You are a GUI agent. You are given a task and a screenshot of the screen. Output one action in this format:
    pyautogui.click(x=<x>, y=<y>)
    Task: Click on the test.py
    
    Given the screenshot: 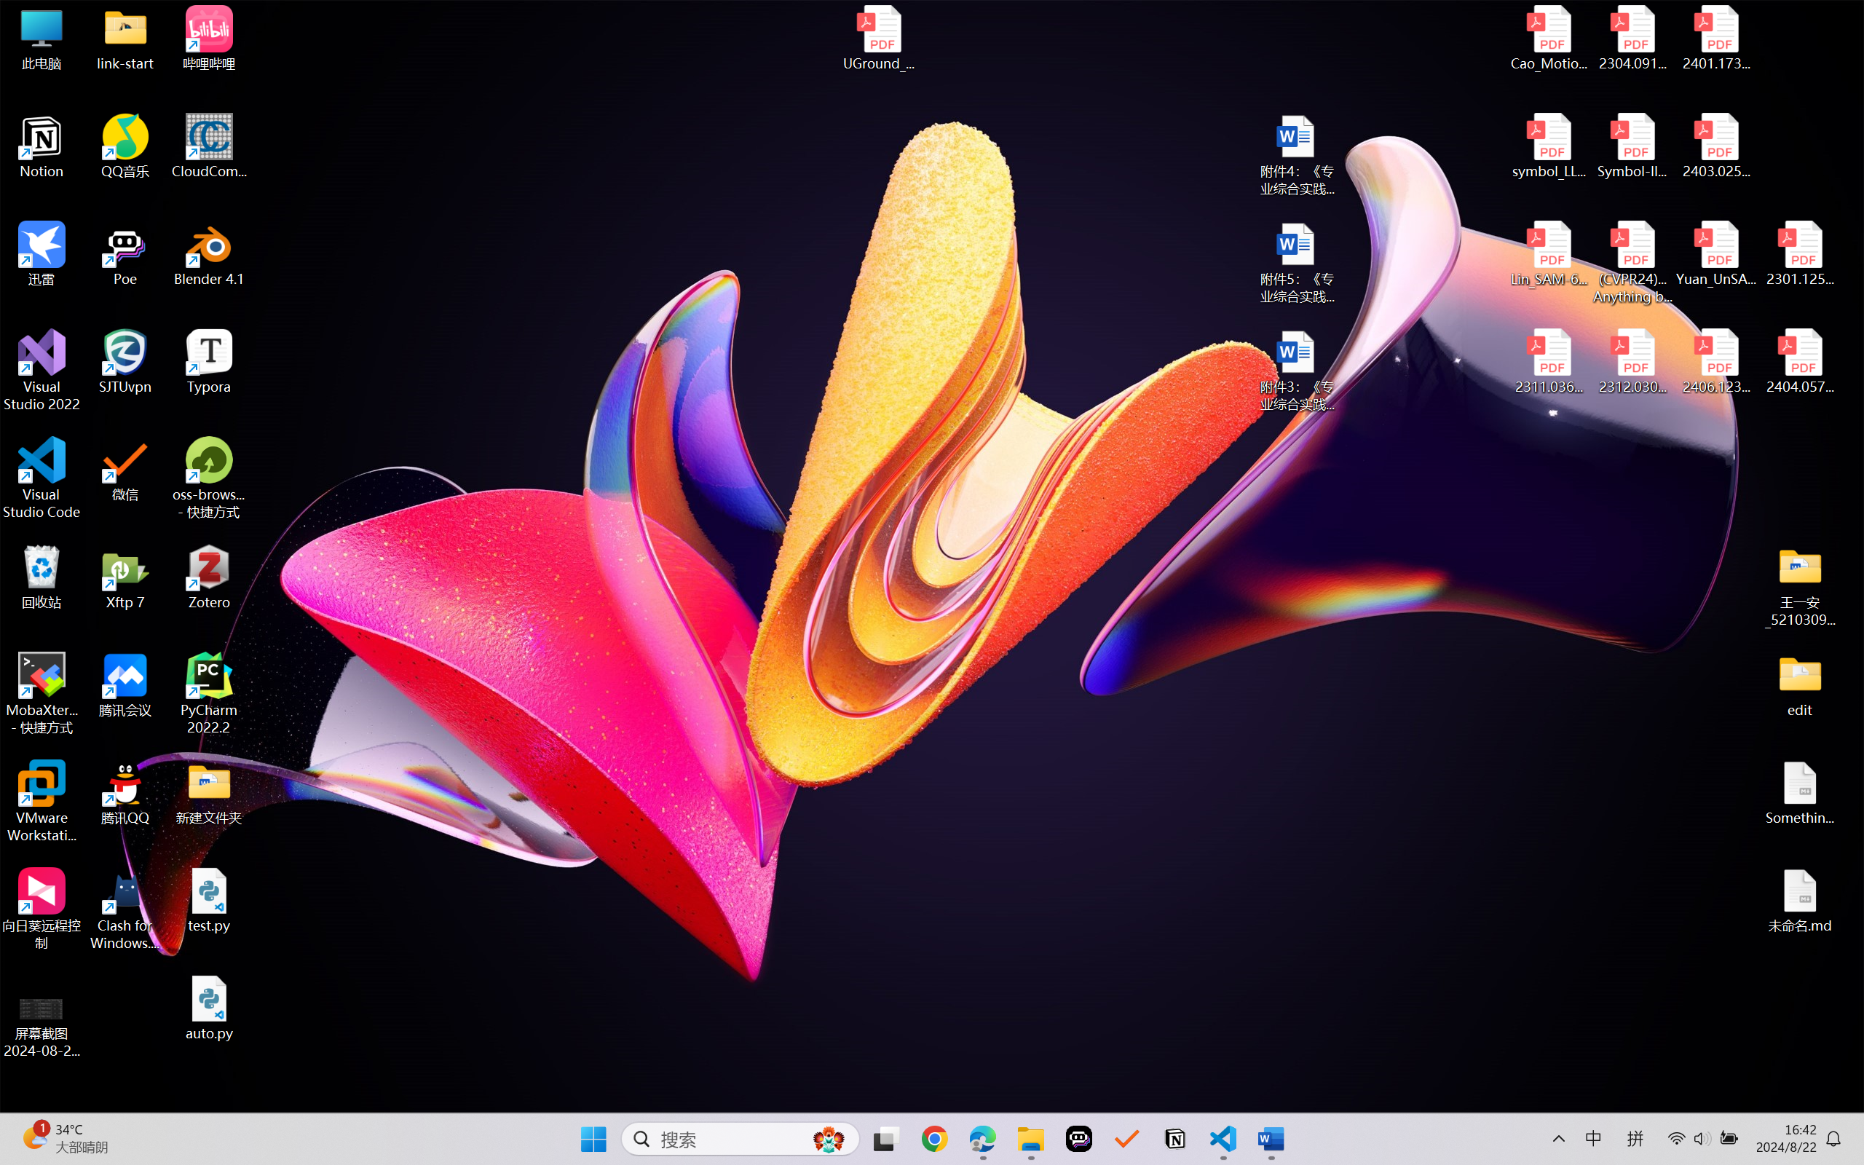 What is the action you would take?
    pyautogui.click(x=210, y=900)
    